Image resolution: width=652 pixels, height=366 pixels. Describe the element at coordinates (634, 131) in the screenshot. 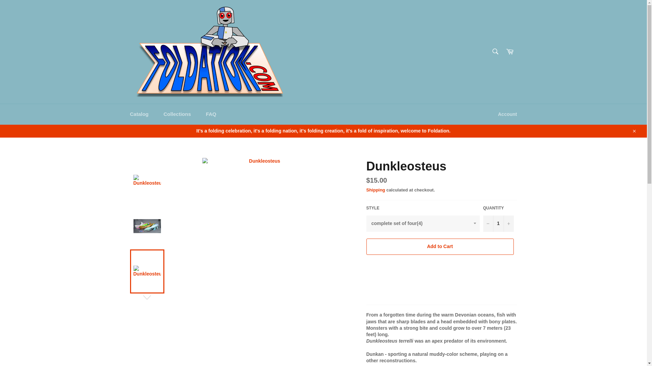

I see `Close` at that location.